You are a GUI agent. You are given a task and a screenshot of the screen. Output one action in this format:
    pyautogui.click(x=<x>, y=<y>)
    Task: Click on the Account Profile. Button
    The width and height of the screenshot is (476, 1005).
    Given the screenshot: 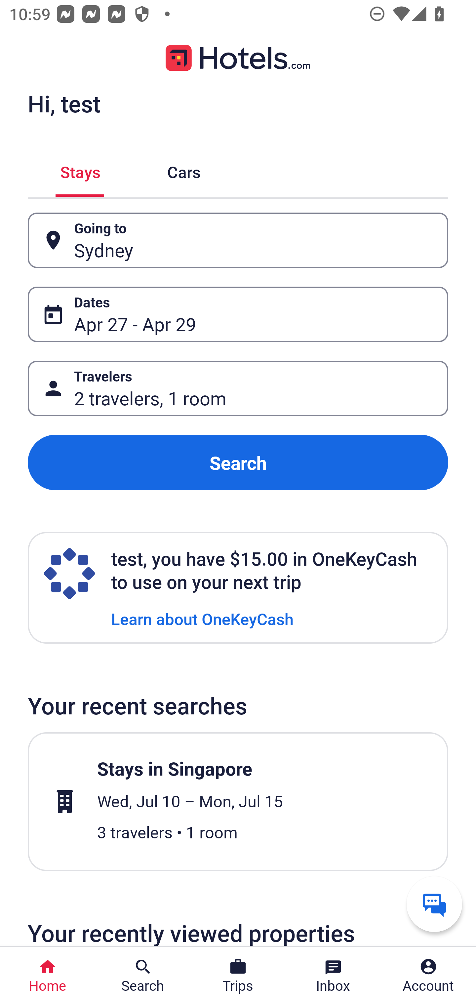 What is the action you would take?
    pyautogui.click(x=428, y=976)
    